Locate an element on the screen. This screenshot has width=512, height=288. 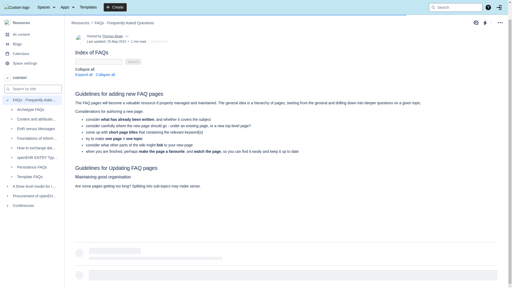
Resources is located at coordinates (32, 6).